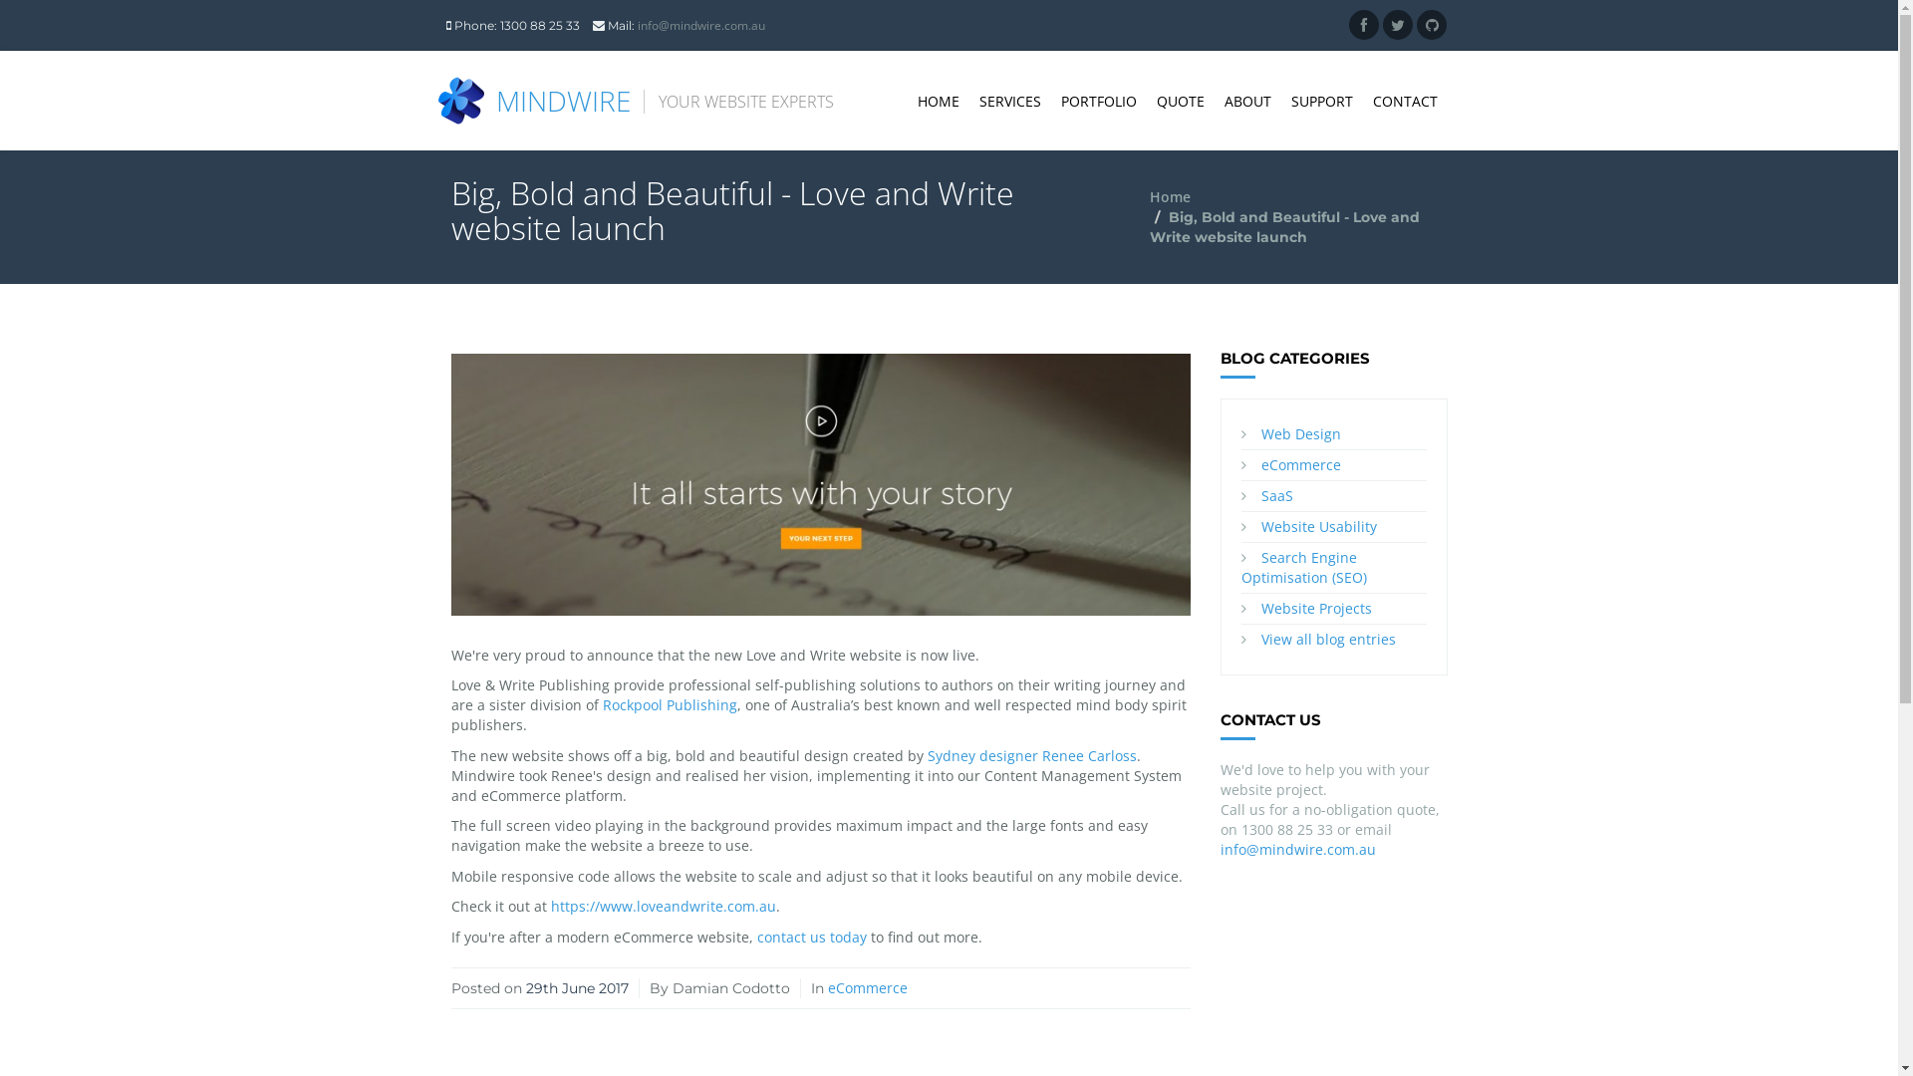 This screenshot has width=1913, height=1076. Describe the element at coordinates (663, 907) in the screenshot. I see `https://www.loveandwrite.com.au` at that location.